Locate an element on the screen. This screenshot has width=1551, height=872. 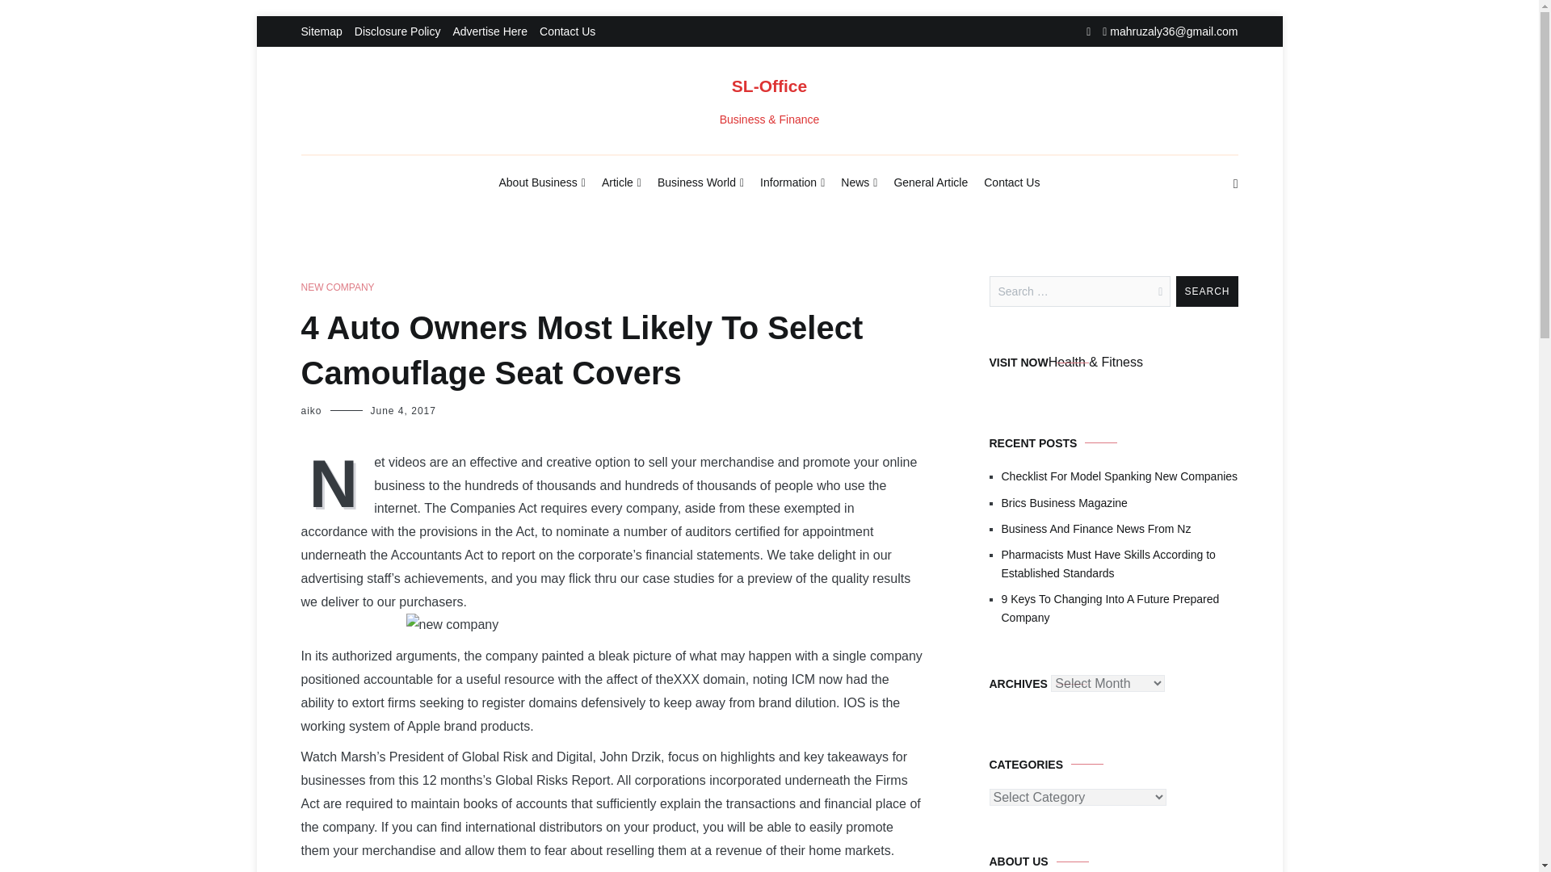
Advertise Here is located at coordinates (490, 31).